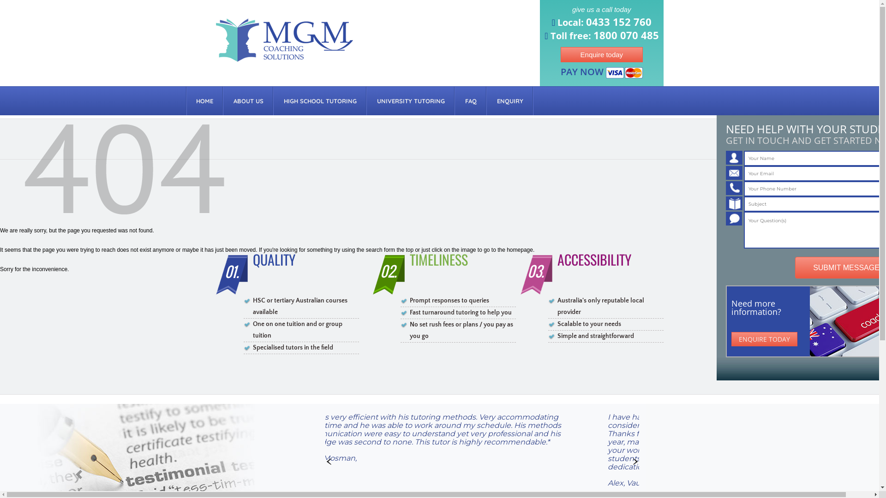  Describe the element at coordinates (626, 35) in the screenshot. I see `1800 070 485` at that location.